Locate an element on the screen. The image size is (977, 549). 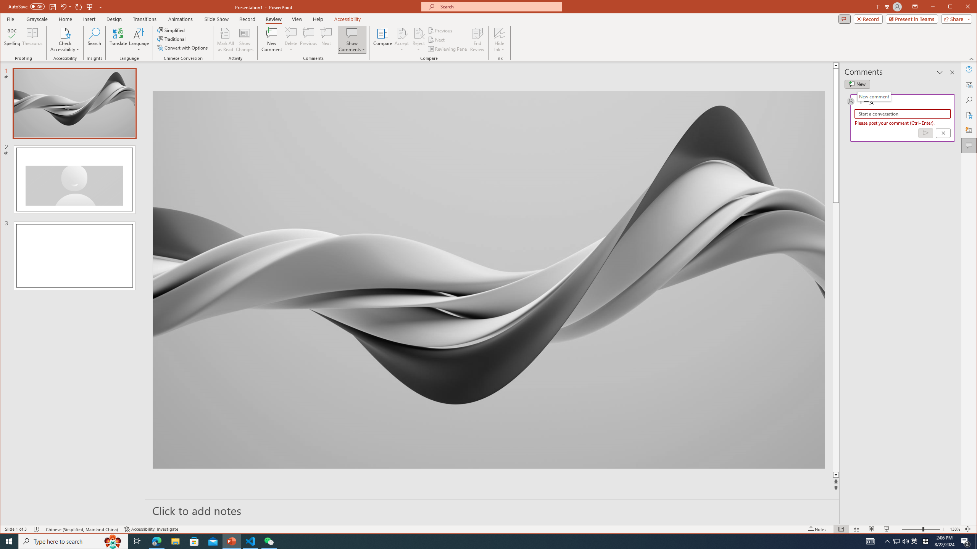
Maximize is located at coordinates (961, 7).